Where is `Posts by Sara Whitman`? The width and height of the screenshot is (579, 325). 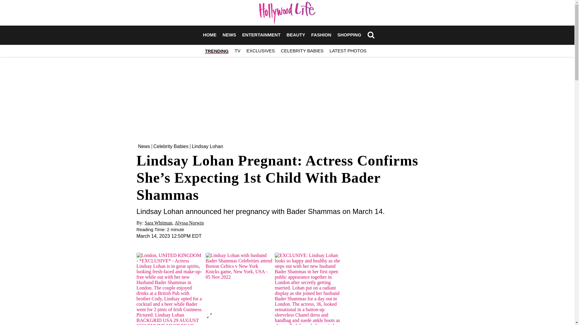 Posts by Sara Whitman is located at coordinates (159, 223).